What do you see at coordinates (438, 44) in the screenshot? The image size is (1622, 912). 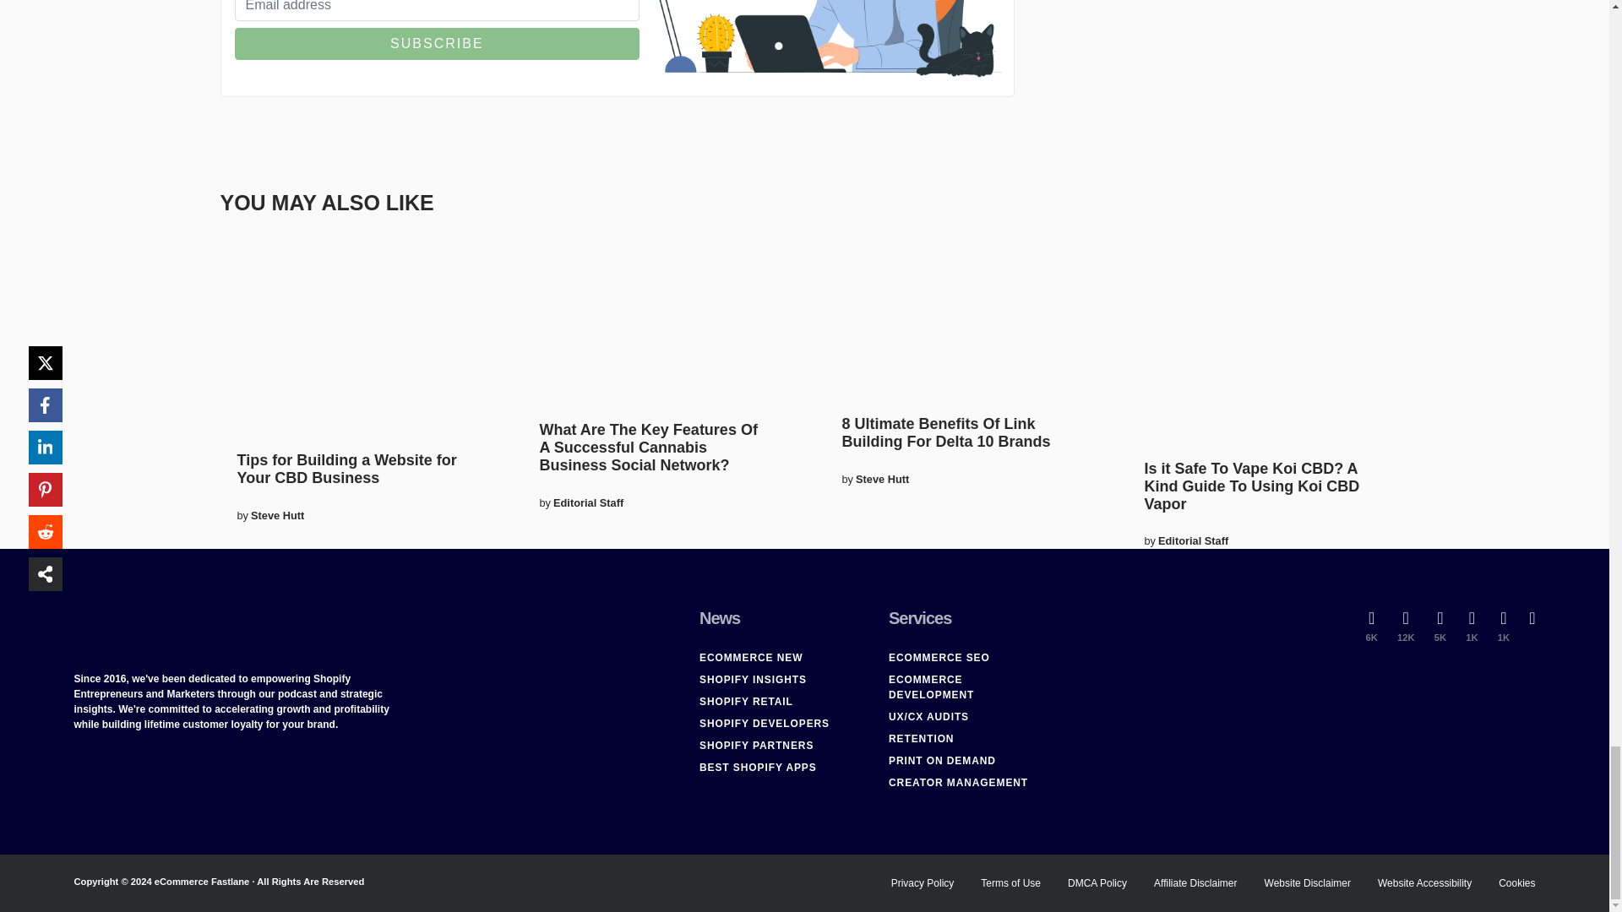 I see `SUBSCRIBE` at bounding box center [438, 44].